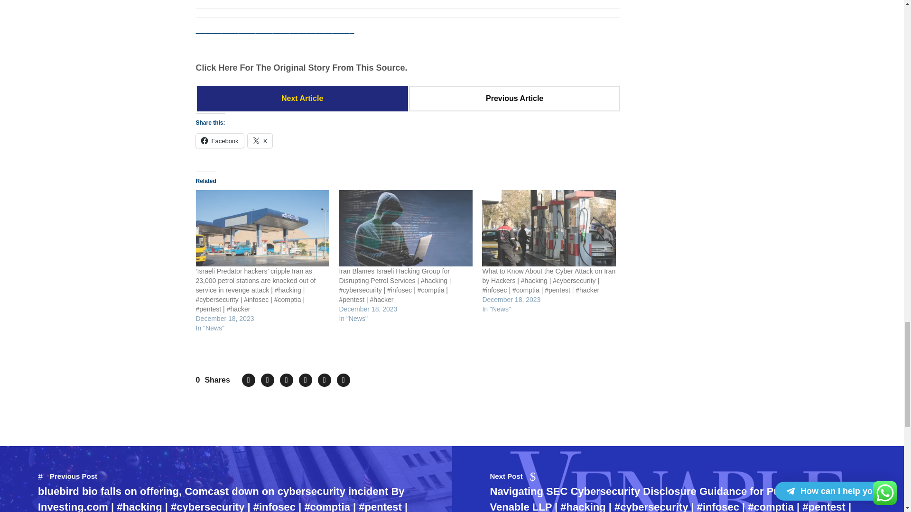  What do you see at coordinates (260, 140) in the screenshot?
I see `Click to share on X` at bounding box center [260, 140].